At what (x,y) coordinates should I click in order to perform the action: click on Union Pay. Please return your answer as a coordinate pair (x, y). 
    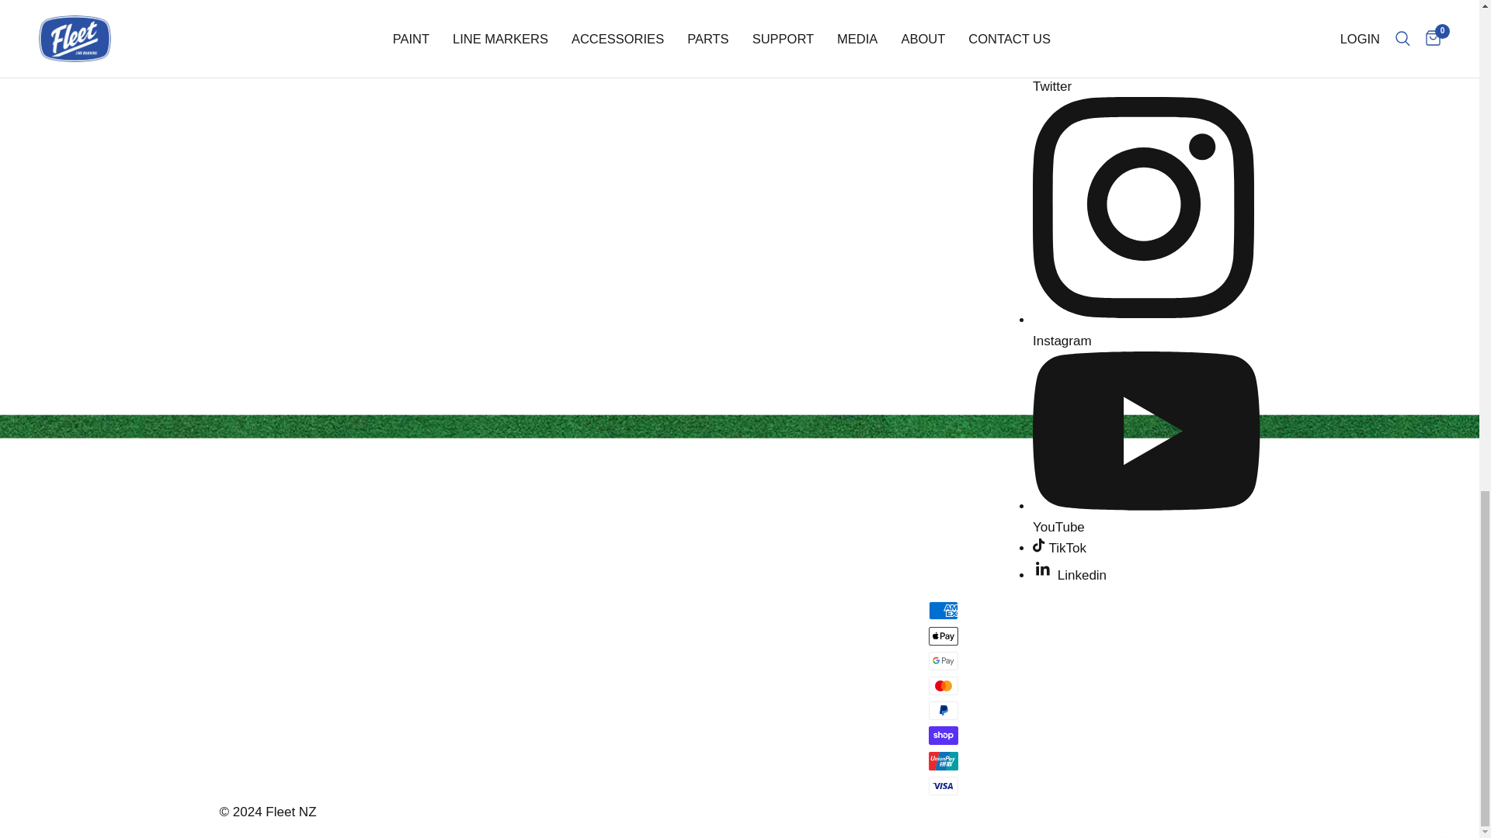
    Looking at the image, I should click on (944, 760).